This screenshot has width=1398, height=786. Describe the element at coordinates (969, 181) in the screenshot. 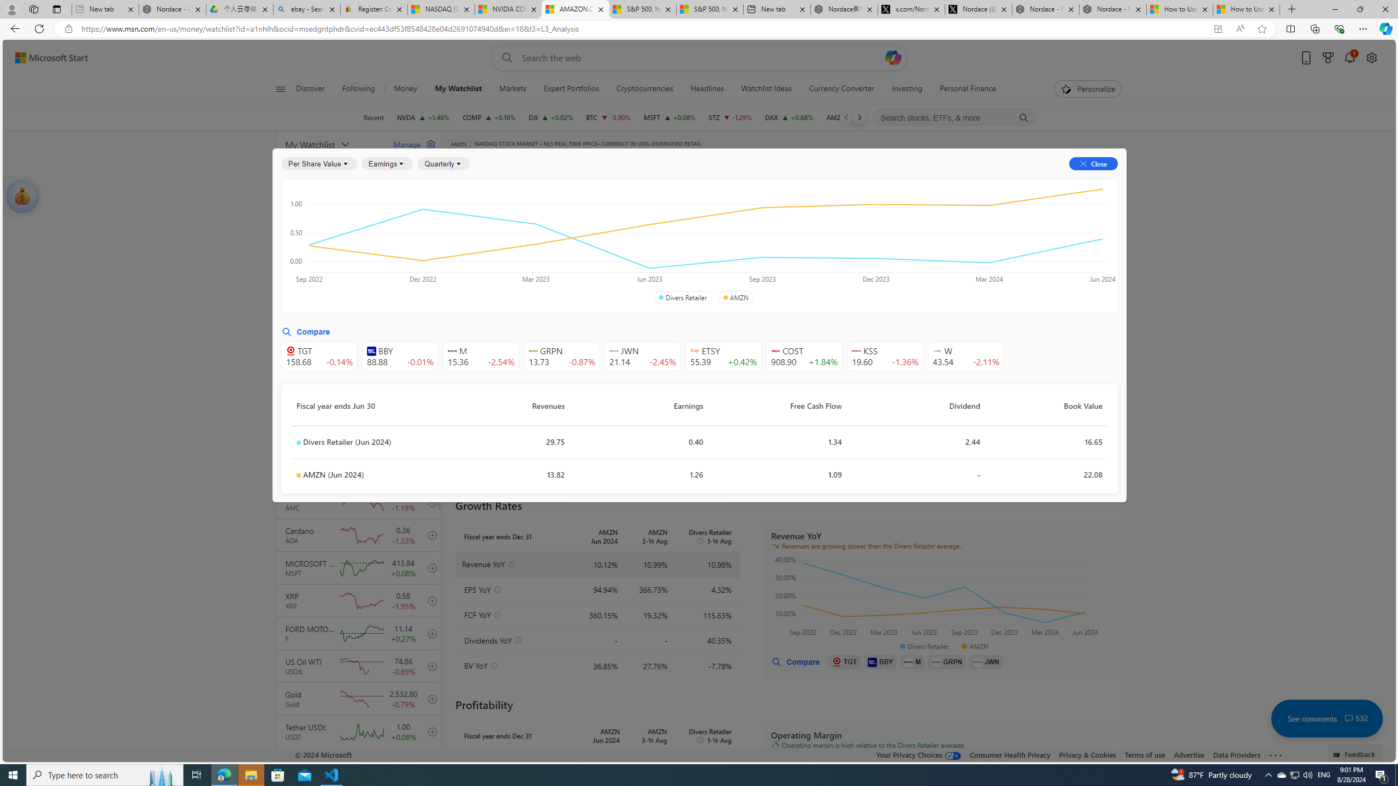

I see `Investors` at that location.